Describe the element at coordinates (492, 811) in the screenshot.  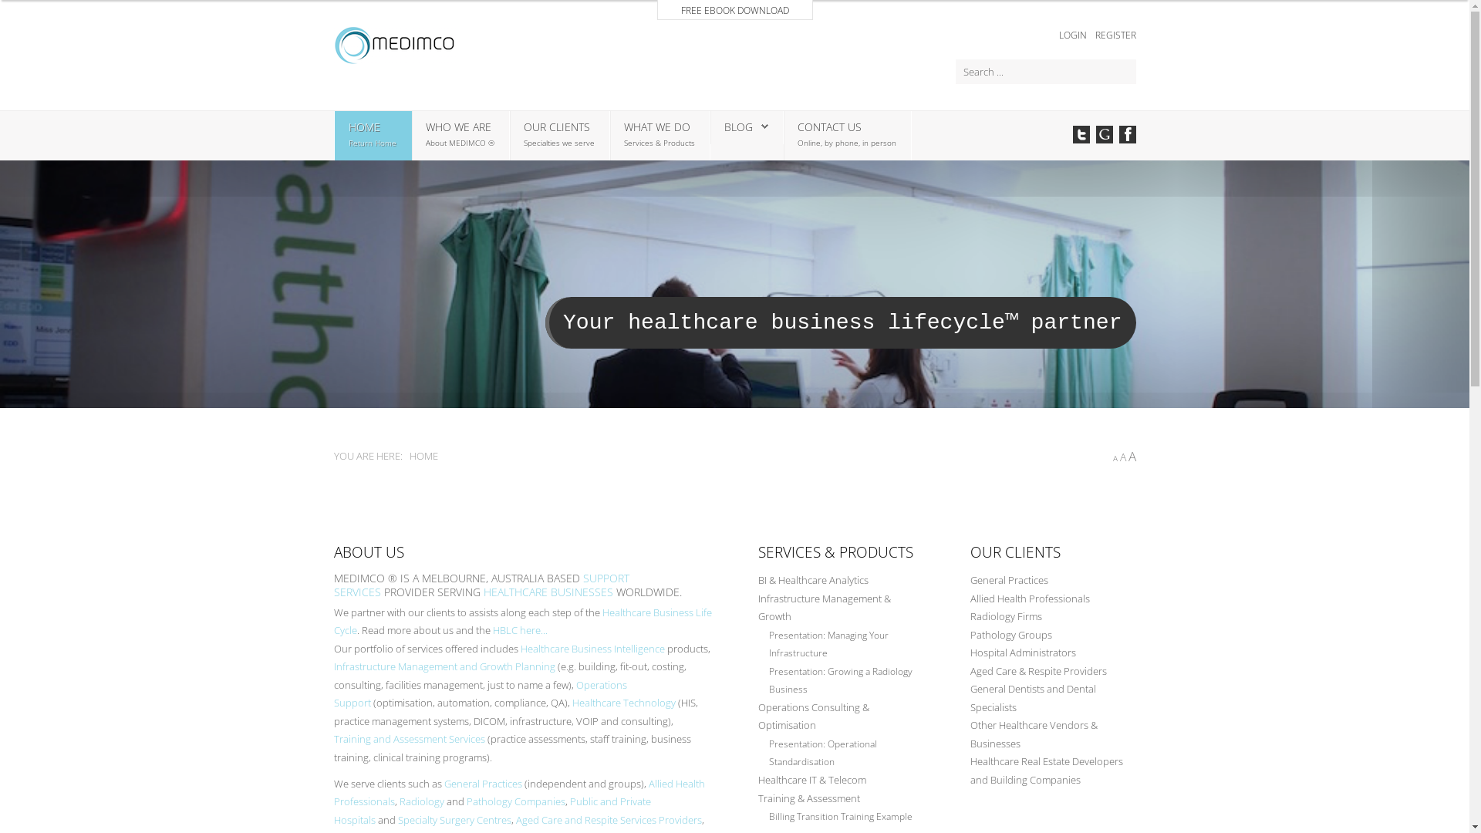
I see `Public and Private Hospitals` at that location.